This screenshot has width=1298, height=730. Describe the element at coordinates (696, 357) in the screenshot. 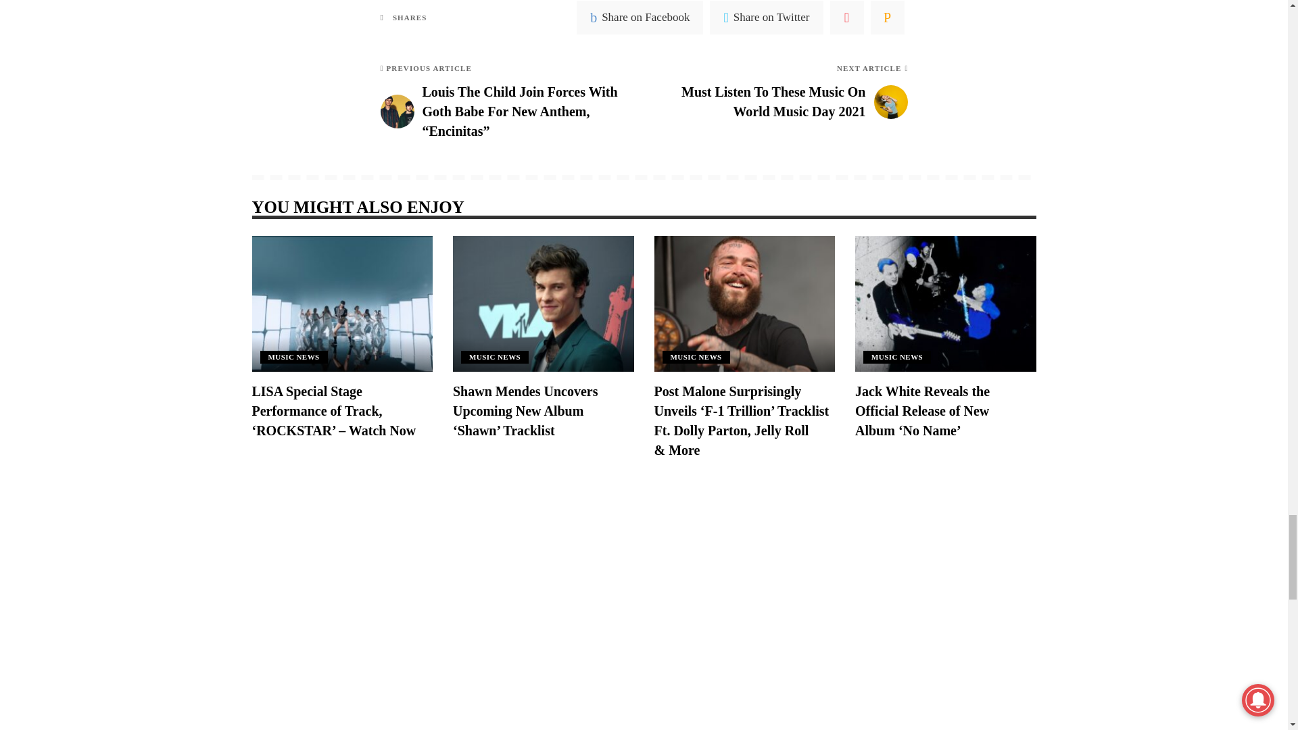

I see `MUSIC NEWS` at that location.